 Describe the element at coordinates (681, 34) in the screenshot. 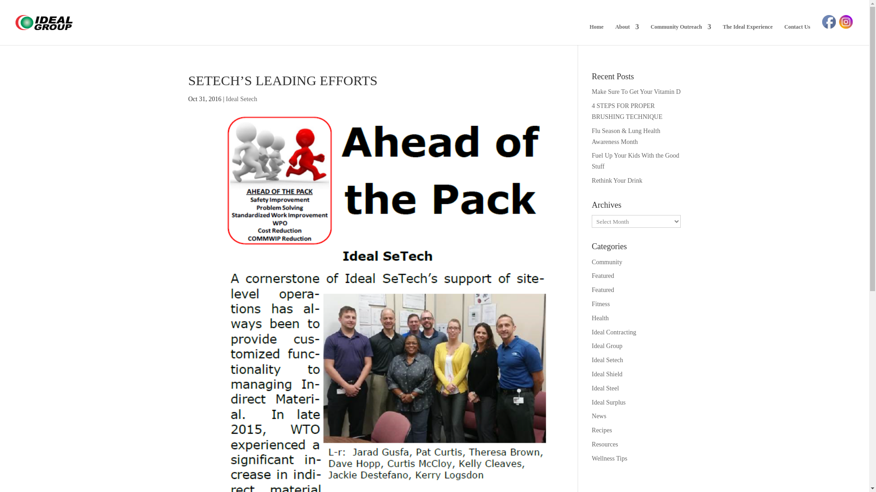

I see `Community Outreach` at that location.